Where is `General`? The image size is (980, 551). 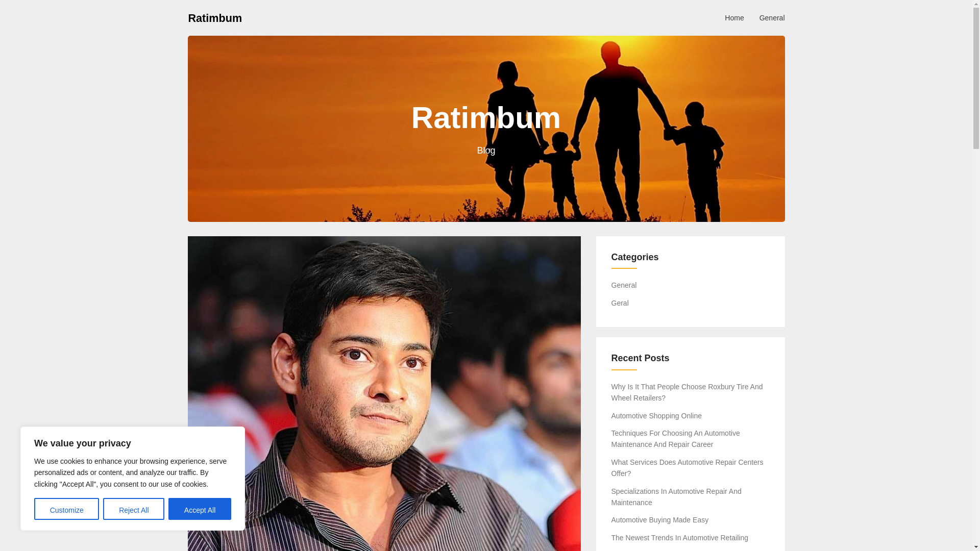 General is located at coordinates (624, 285).